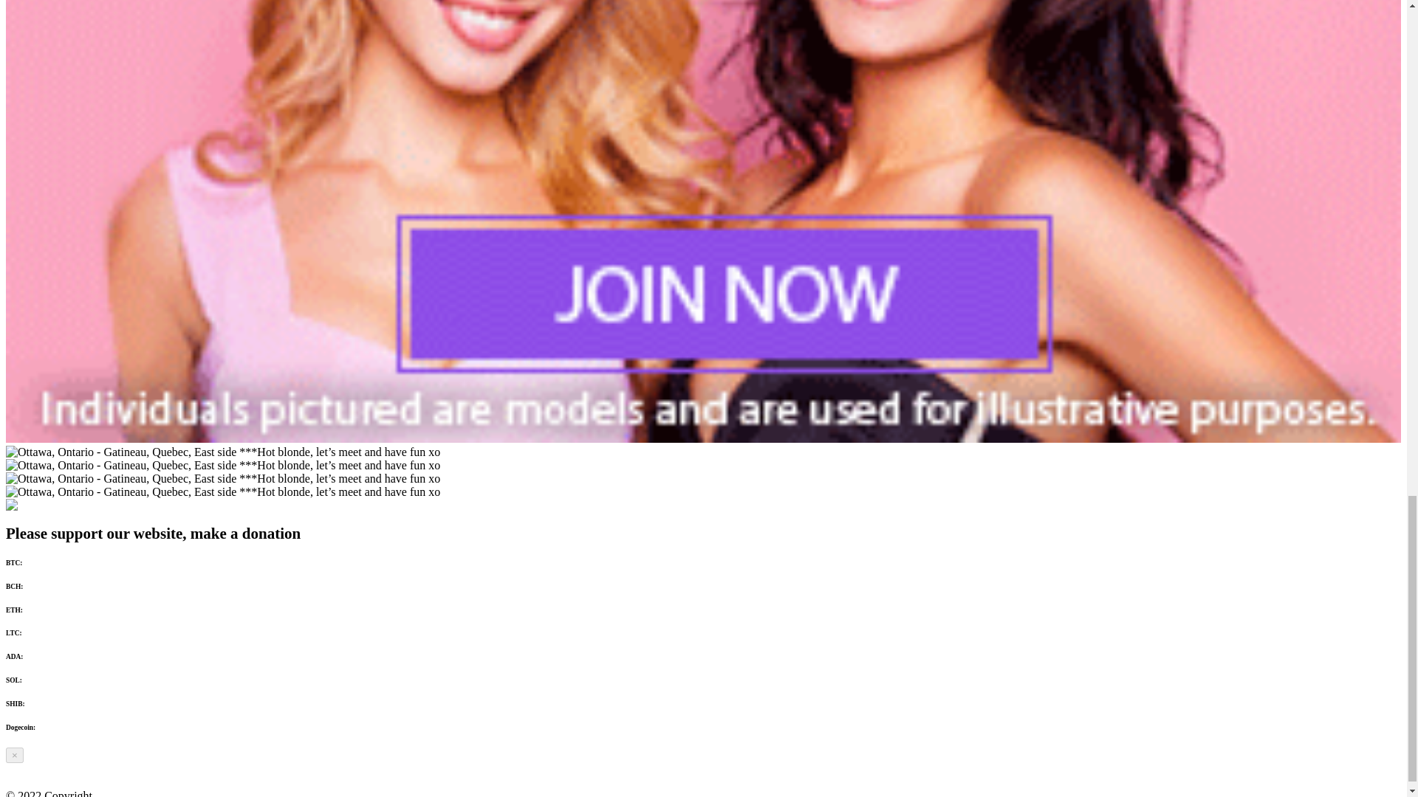  Describe the element at coordinates (43, 680) in the screenshot. I see `copy address` at that location.